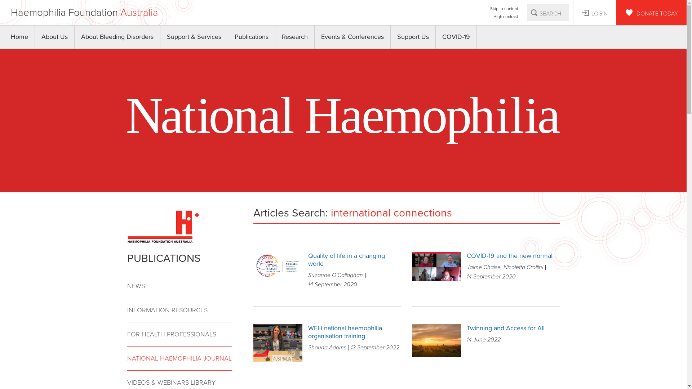 The height and width of the screenshot is (389, 692). Describe the element at coordinates (652, 13) in the screenshot. I see `DONATE TODAY` at that location.